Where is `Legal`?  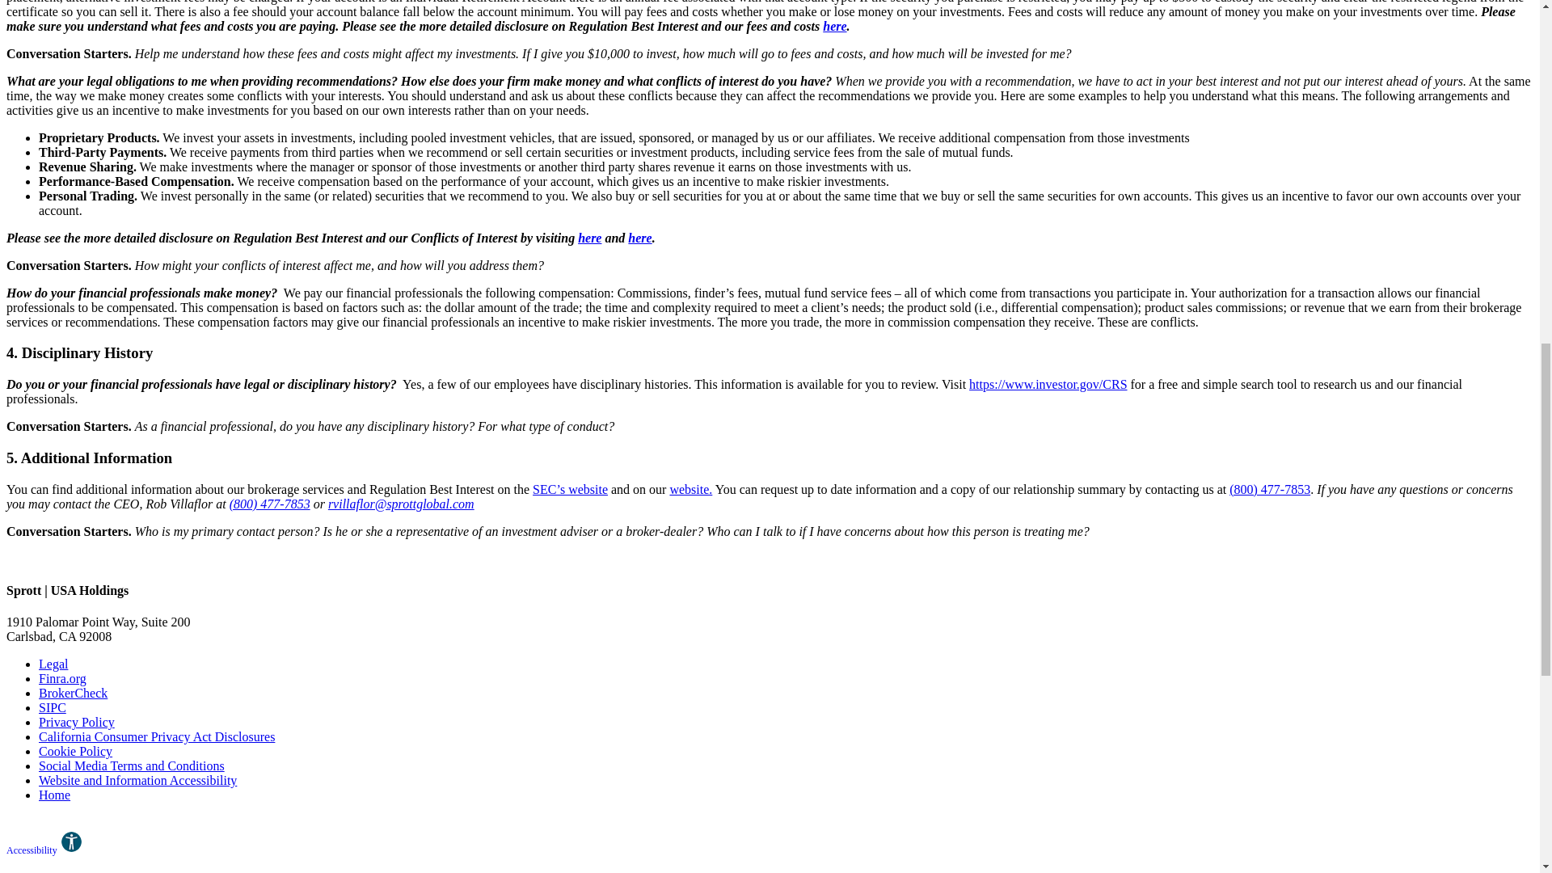
Legal is located at coordinates (53, 664).